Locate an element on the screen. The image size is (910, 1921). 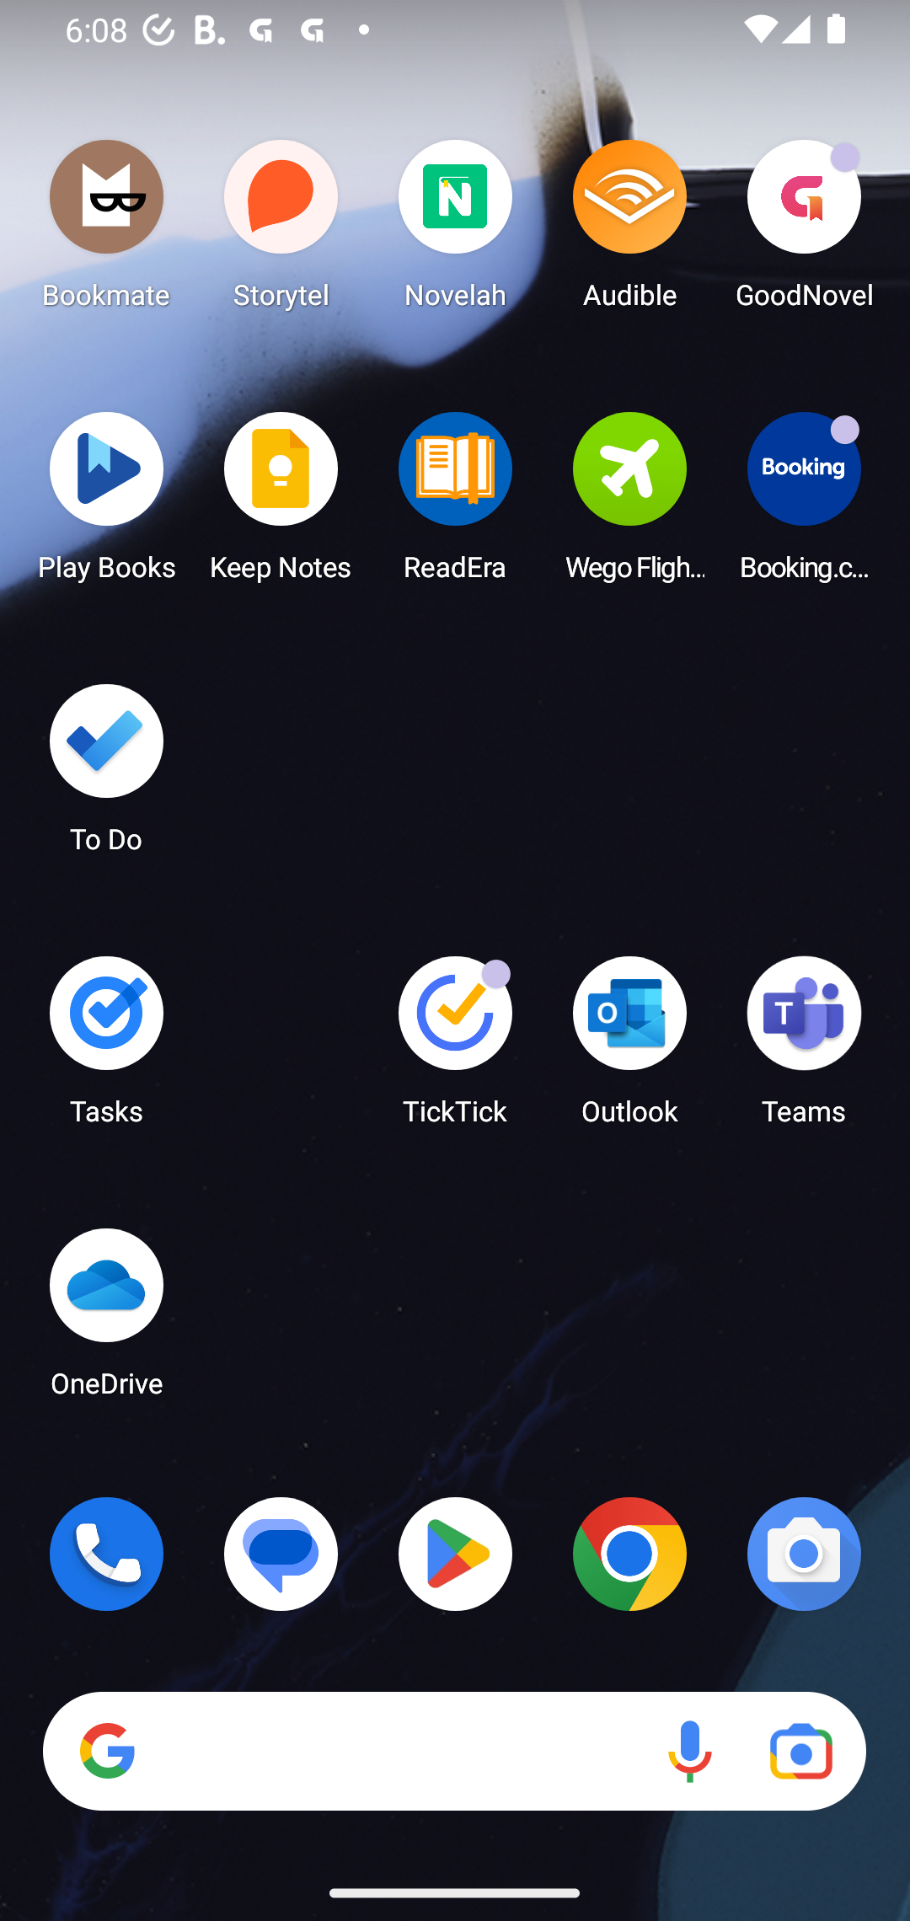
ReadEra is located at coordinates (455, 503).